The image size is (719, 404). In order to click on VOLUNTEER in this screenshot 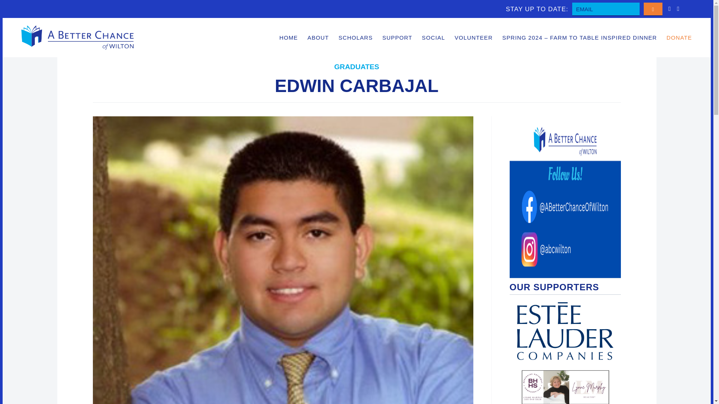, I will do `click(473, 37)`.